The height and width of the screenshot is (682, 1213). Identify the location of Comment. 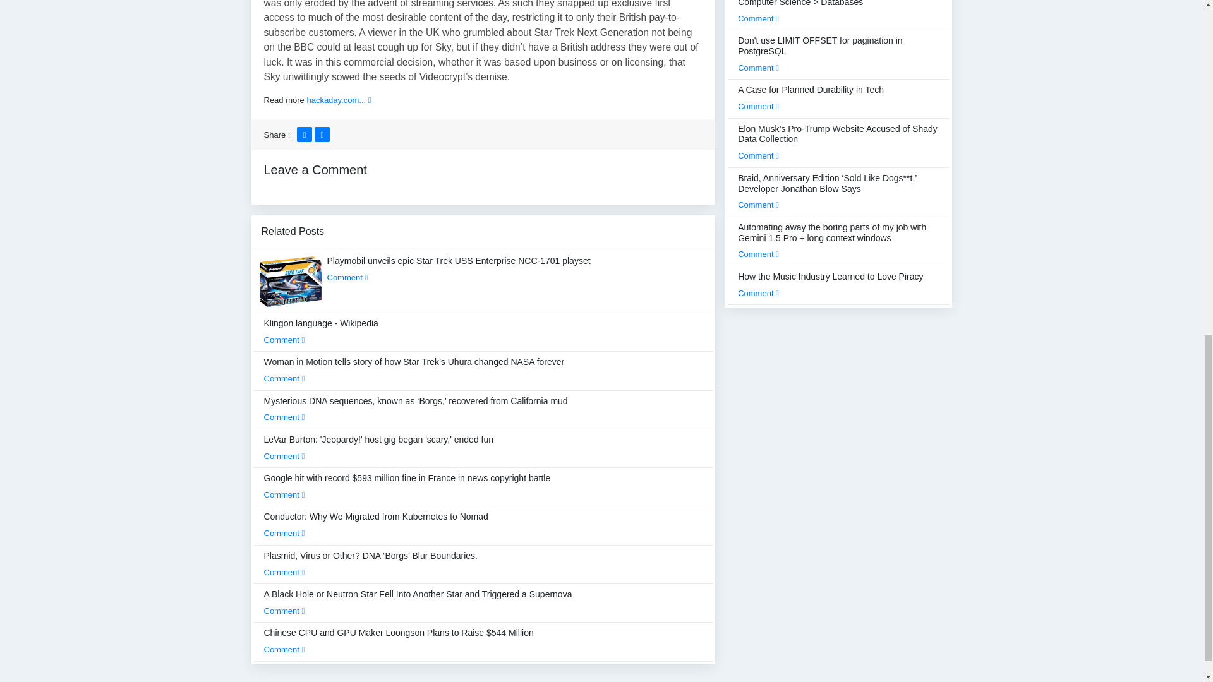
(284, 340).